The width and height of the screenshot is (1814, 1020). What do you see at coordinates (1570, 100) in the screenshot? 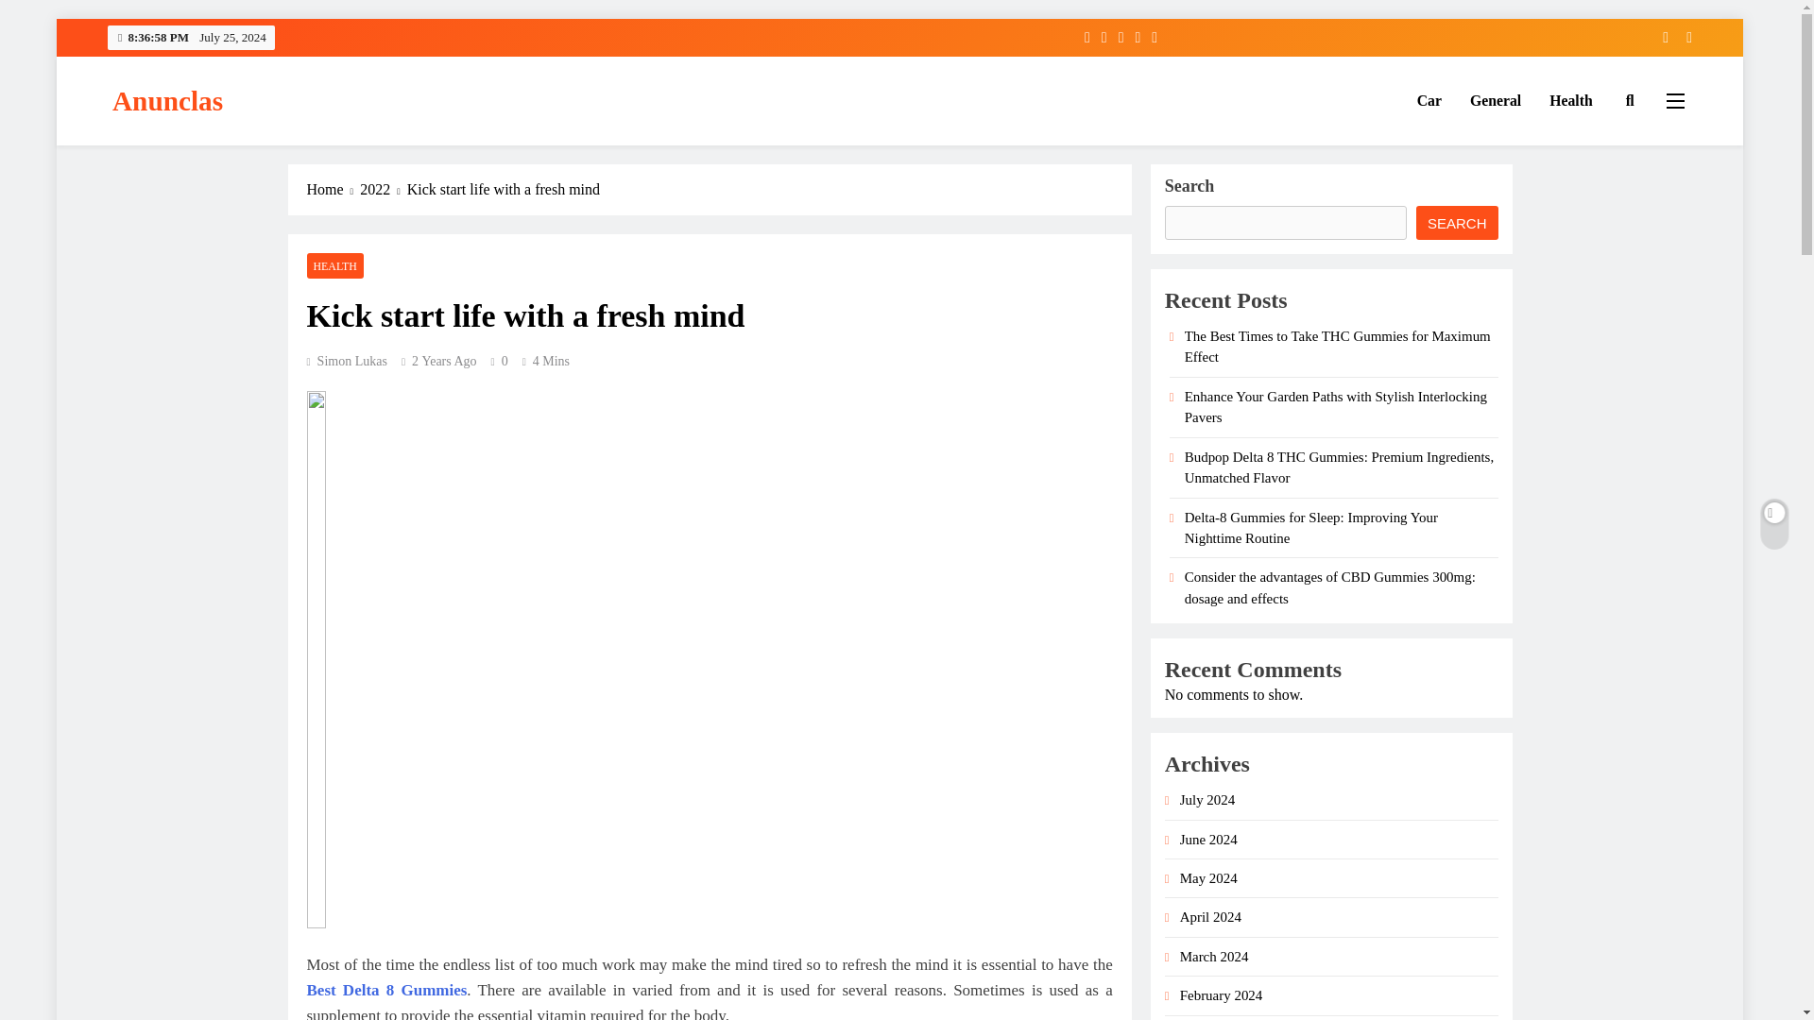
I see `Health` at bounding box center [1570, 100].